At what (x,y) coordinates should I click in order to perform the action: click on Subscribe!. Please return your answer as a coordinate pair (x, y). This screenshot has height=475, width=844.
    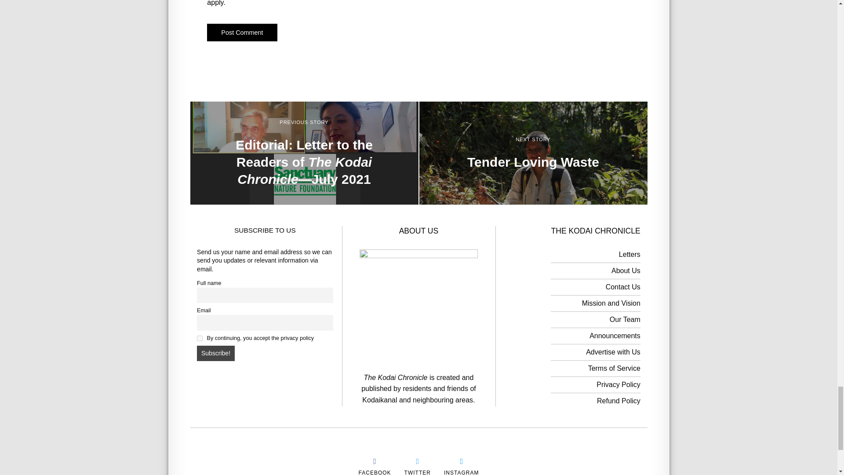
    Looking at the image, I should click on (215, 354).